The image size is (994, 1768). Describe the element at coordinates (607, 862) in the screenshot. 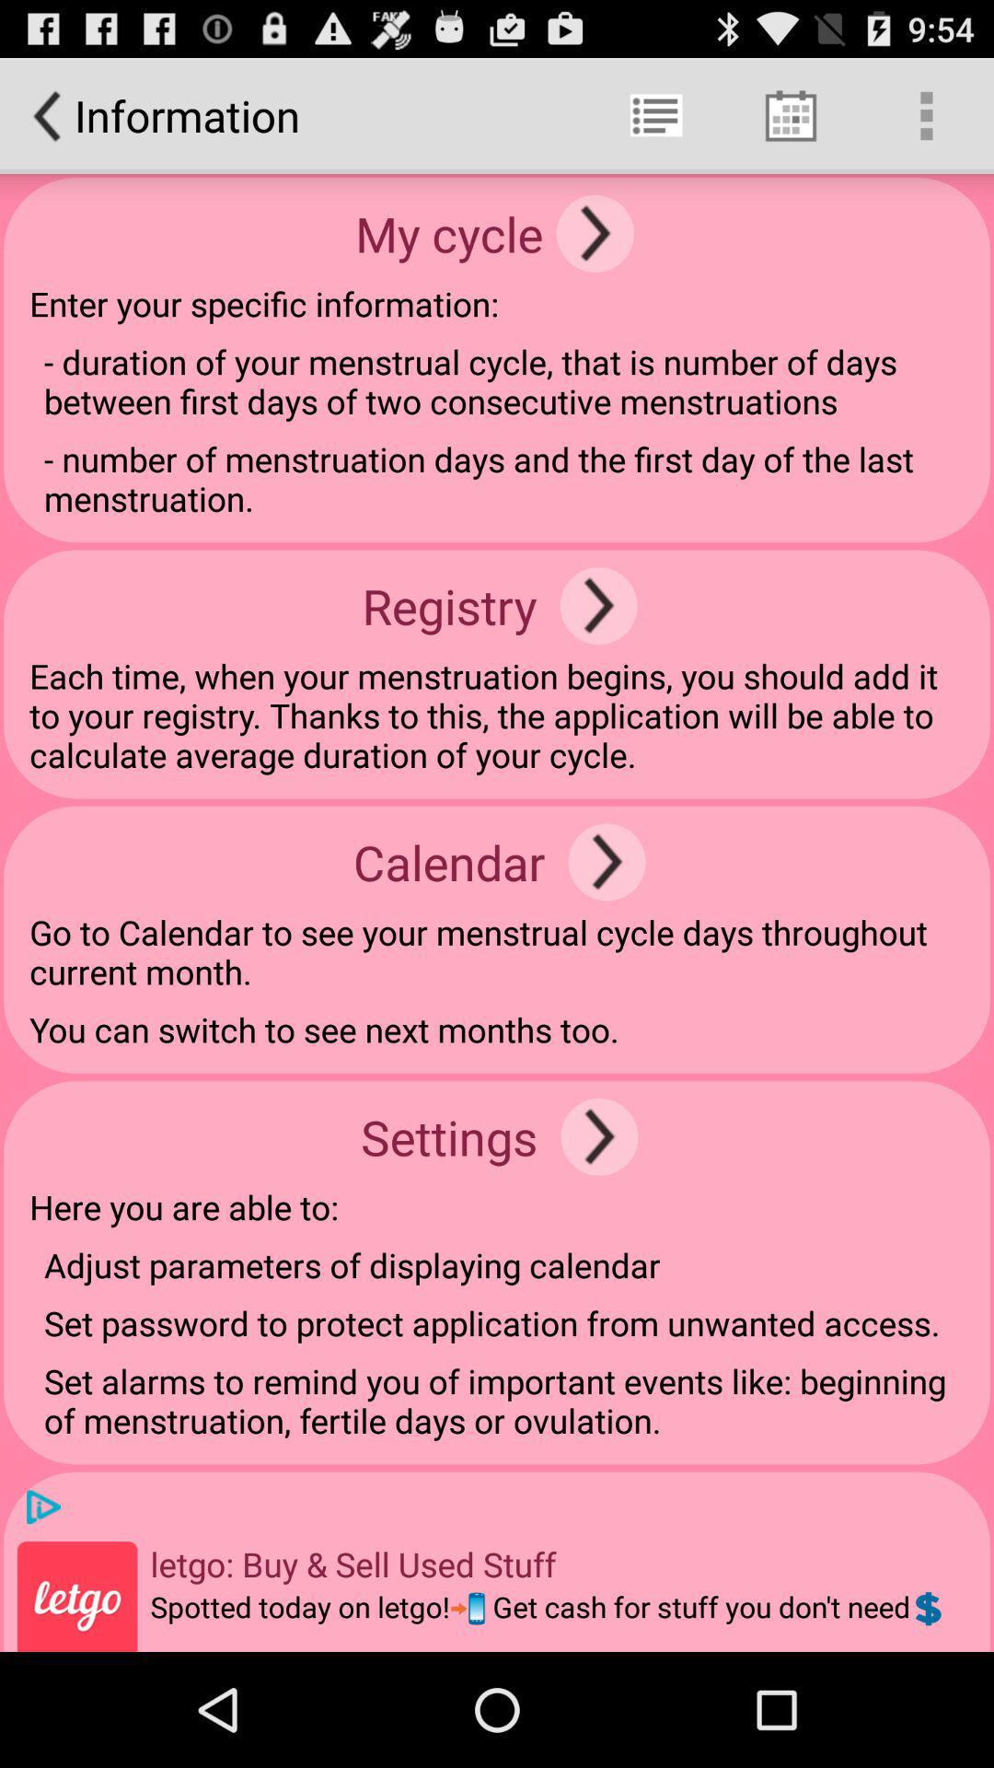

I see `open the app above the go to calendar item` at that location.